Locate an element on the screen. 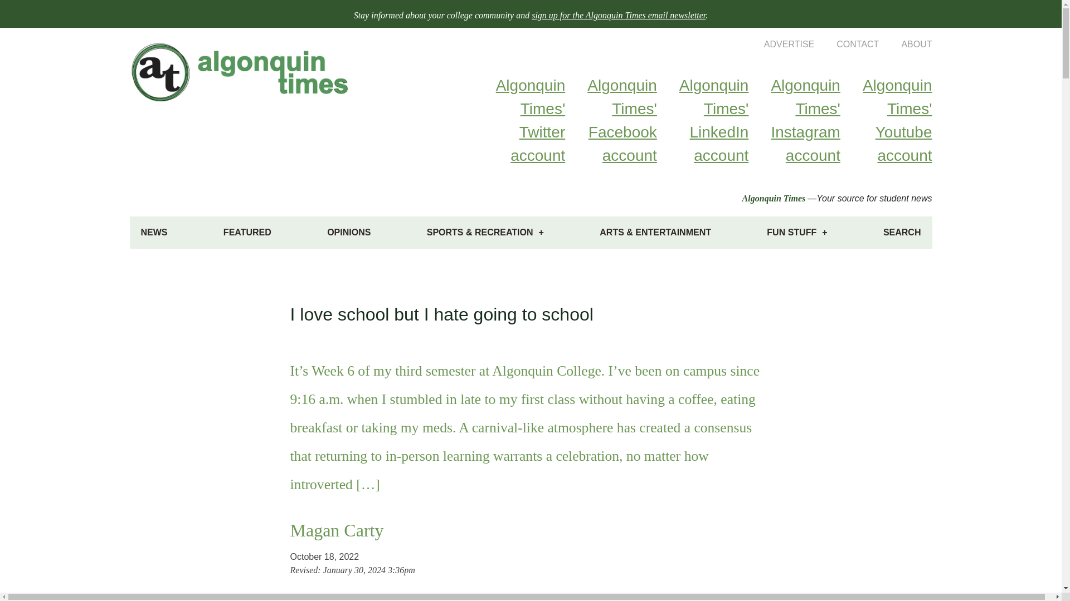 This screenshot has height=601, width=1070. ADVERTISE is located at coordinates (778, 44).